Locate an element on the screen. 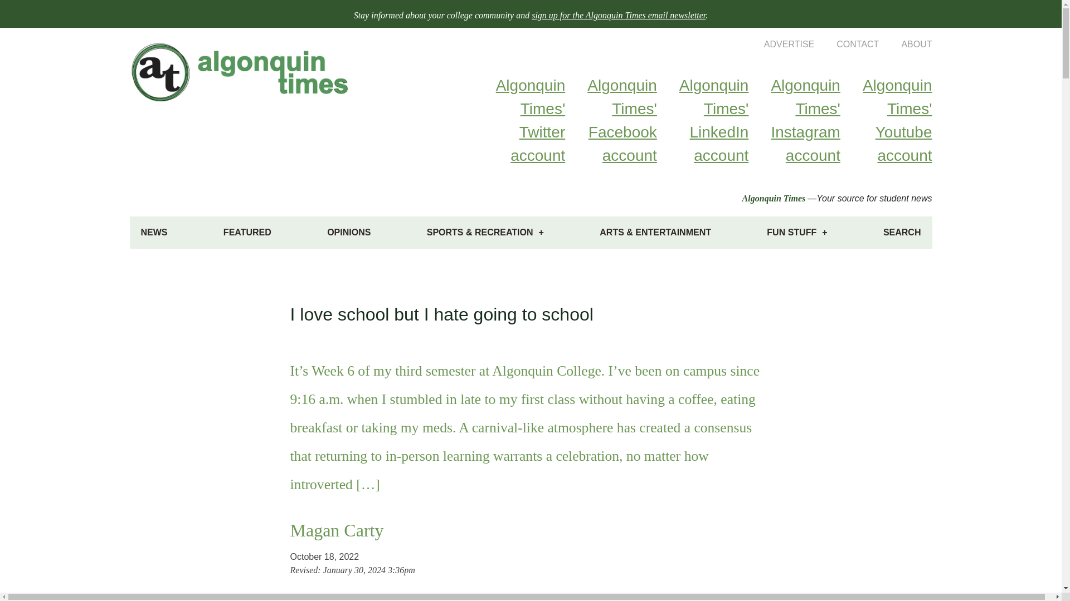 This screenshot has height=601, width=1070. ADVERTISE is located at coordinates (778, 44).